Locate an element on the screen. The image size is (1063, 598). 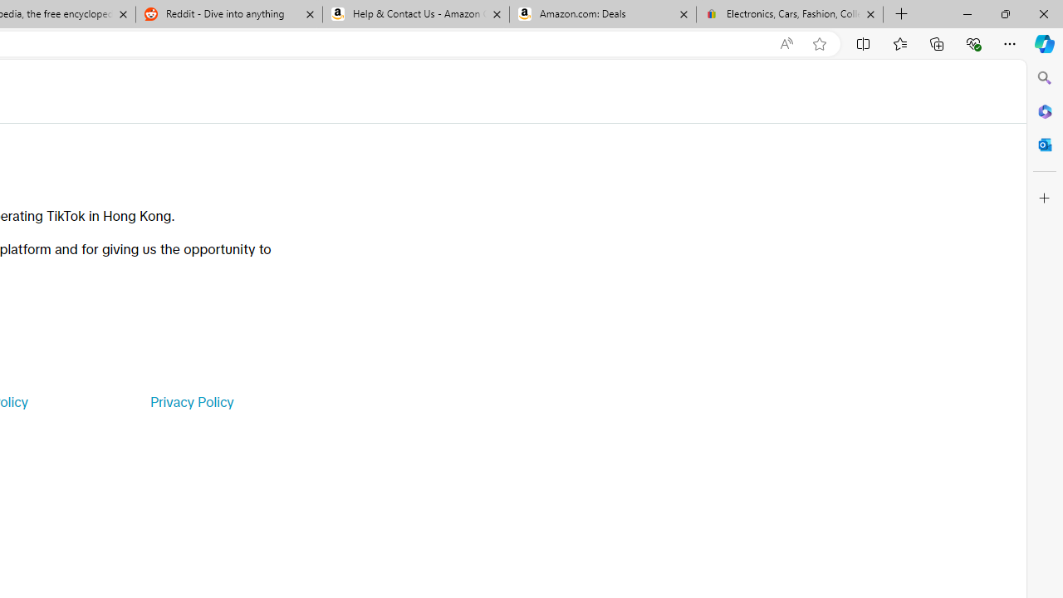
Amazon.com: Deals is located at coordinates (603, 15).